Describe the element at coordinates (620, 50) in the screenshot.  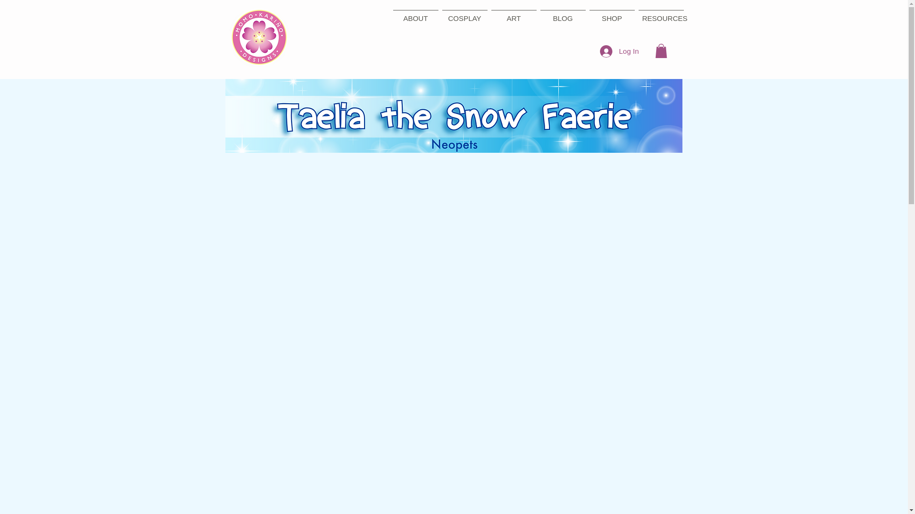
I see `Log In` at that location.